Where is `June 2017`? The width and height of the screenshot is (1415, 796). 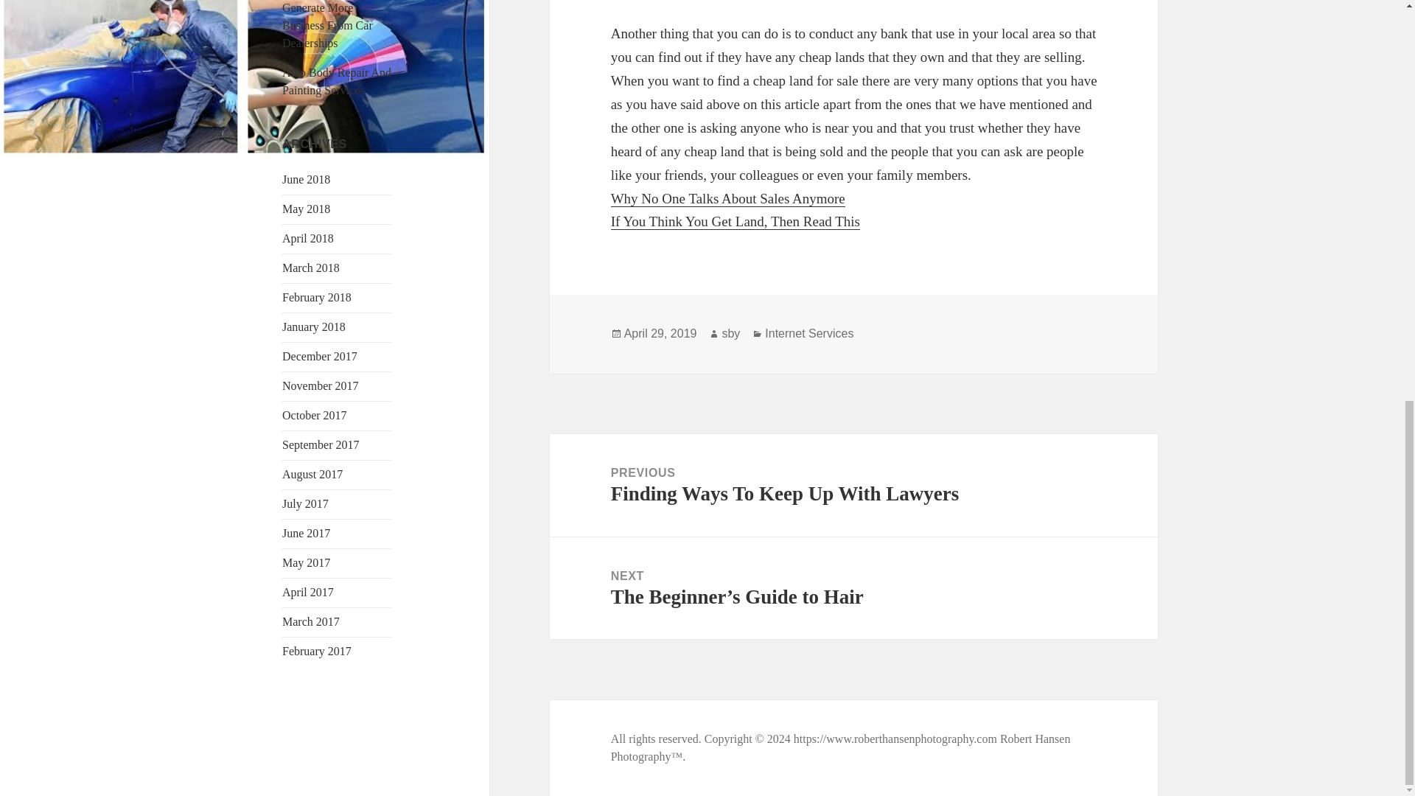 June 2017 is located at coordinates (305, 533).